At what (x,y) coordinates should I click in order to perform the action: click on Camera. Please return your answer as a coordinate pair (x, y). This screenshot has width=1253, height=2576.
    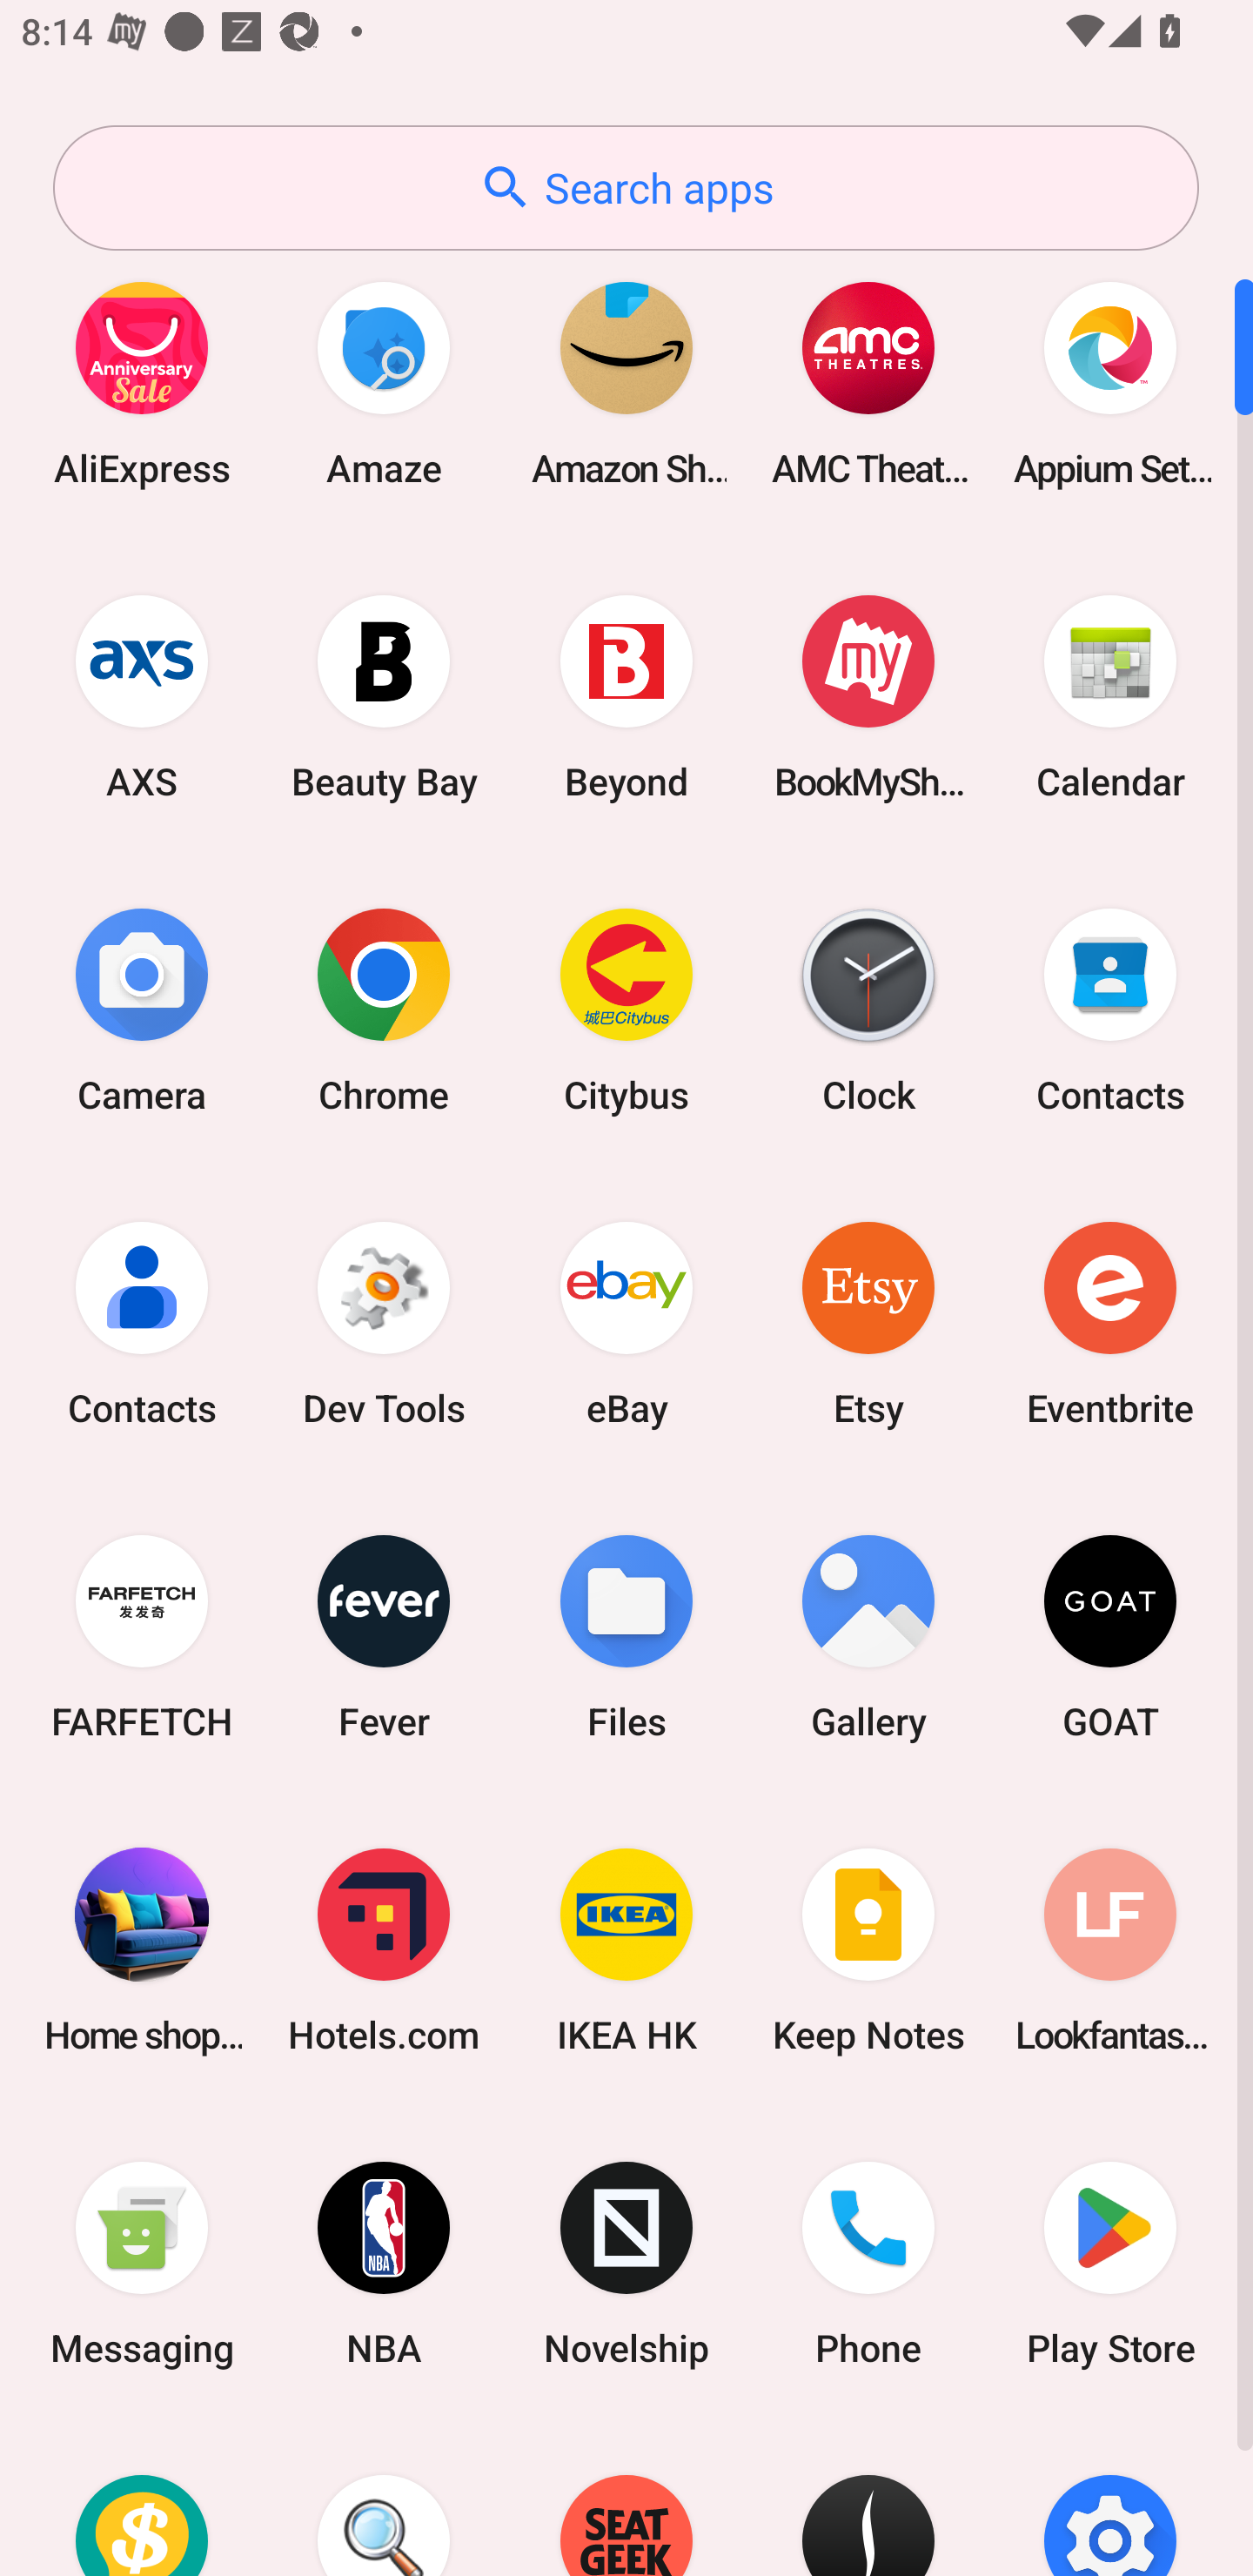
    Looking at the image, I should click on (142, 1010).